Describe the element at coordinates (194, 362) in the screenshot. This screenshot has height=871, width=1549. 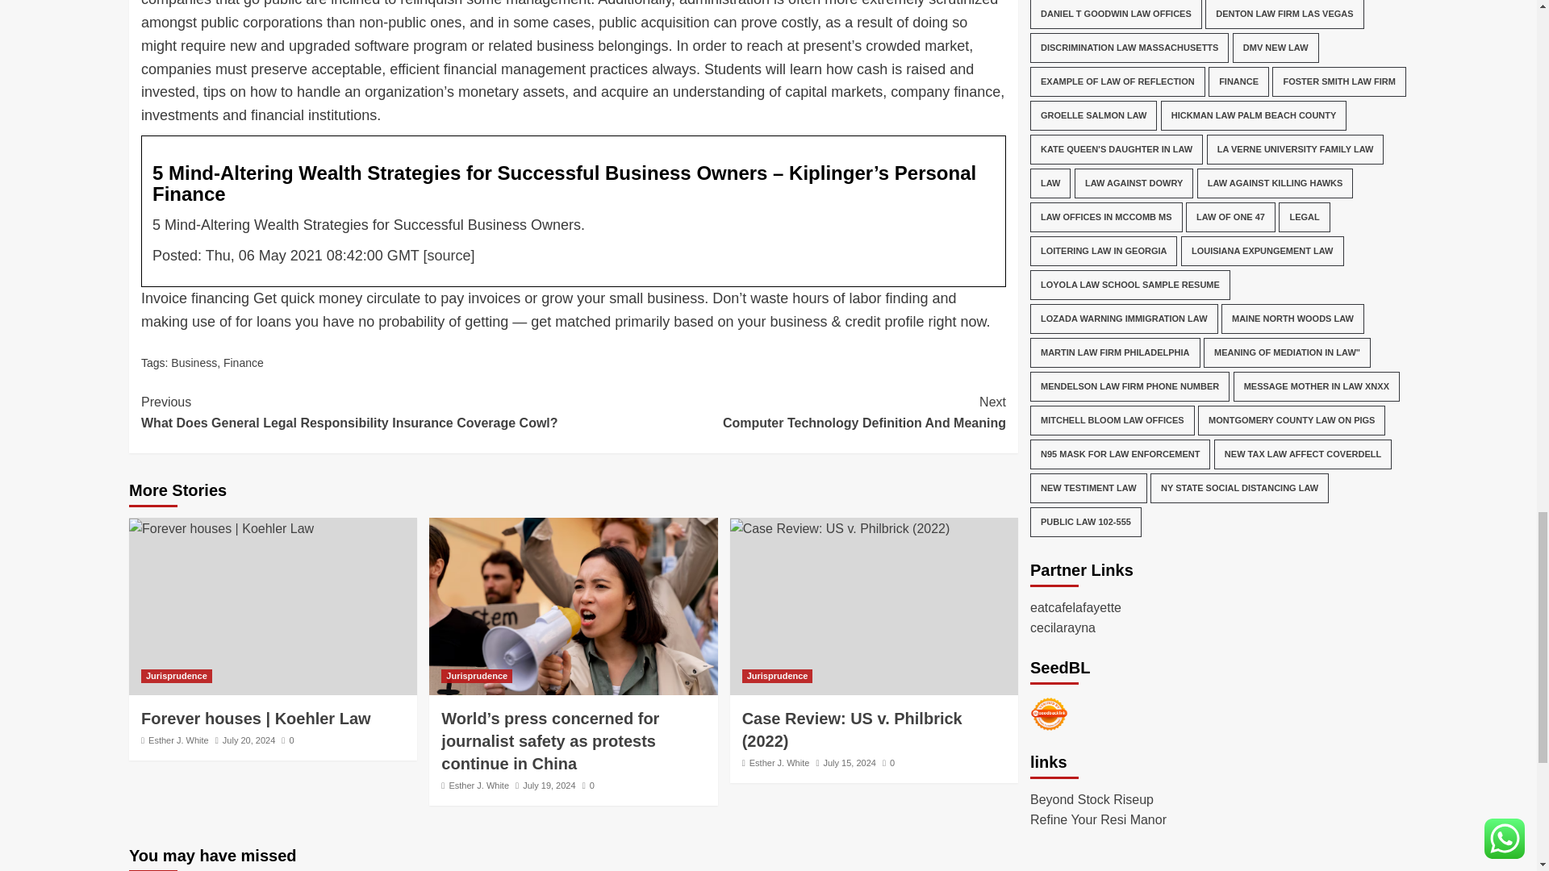
I see `Business` at that location.